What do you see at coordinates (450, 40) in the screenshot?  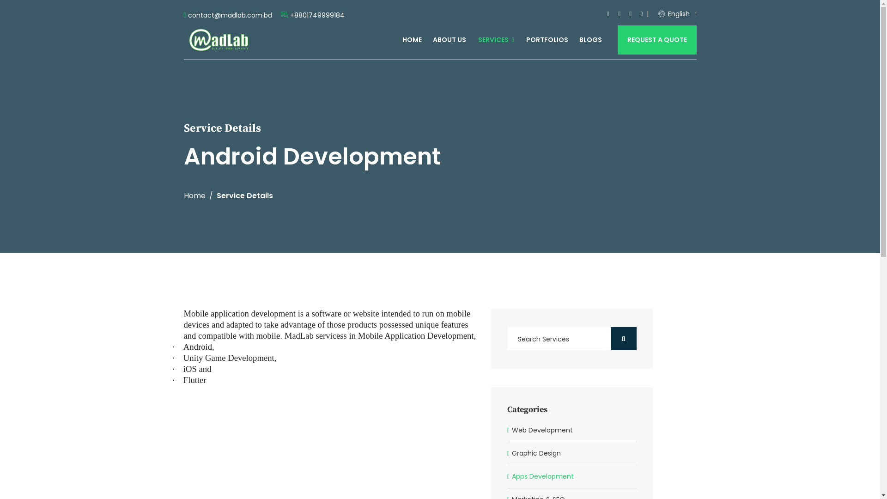 I see `ABOUT US` at bounding box center [450, 40].